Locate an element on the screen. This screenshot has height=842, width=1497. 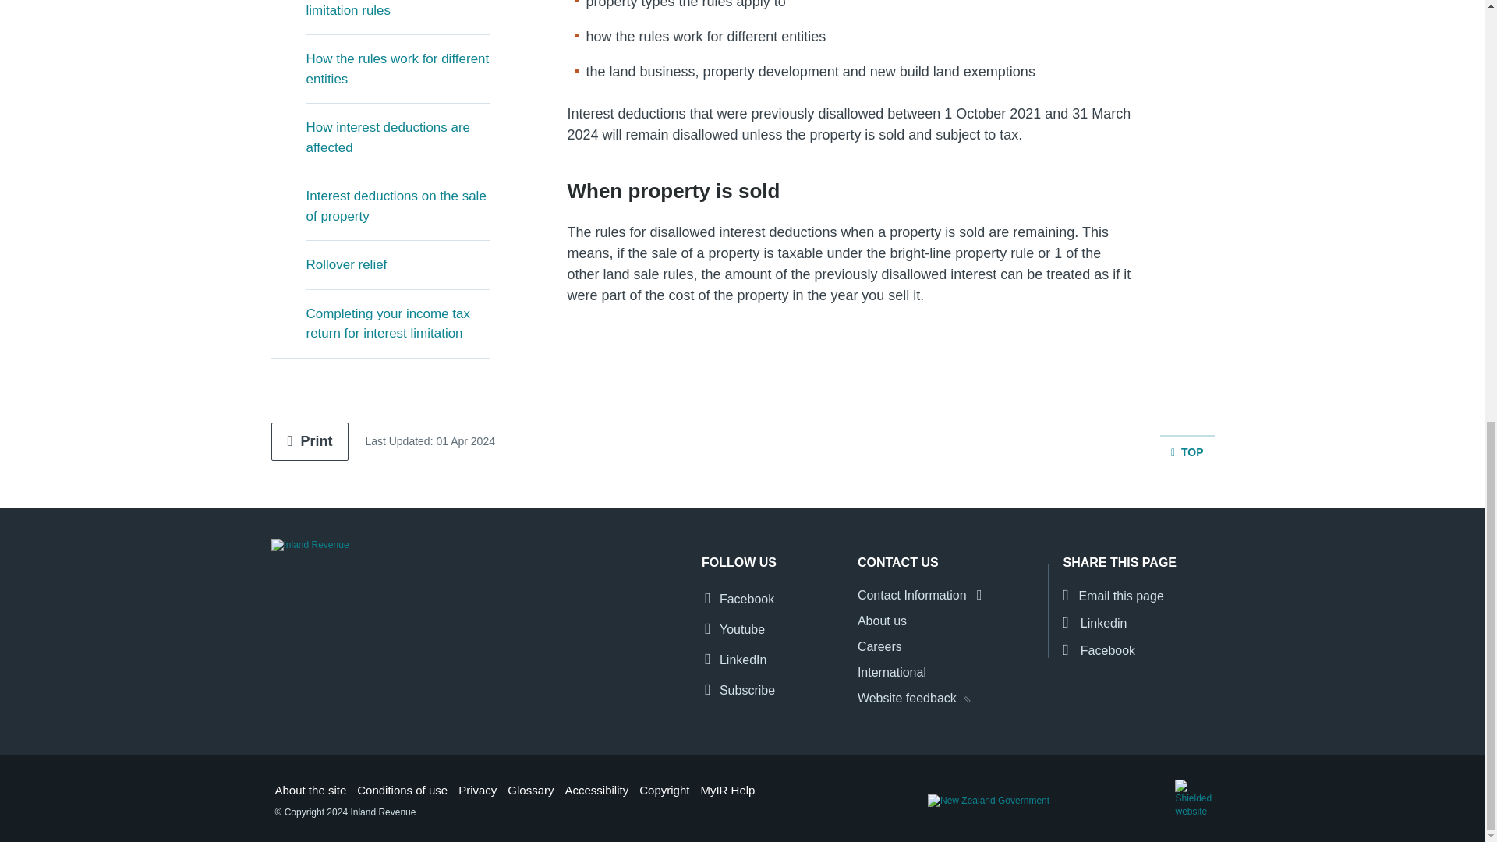
Interest deductions on the sale of property is located at coordinates (397, 206).